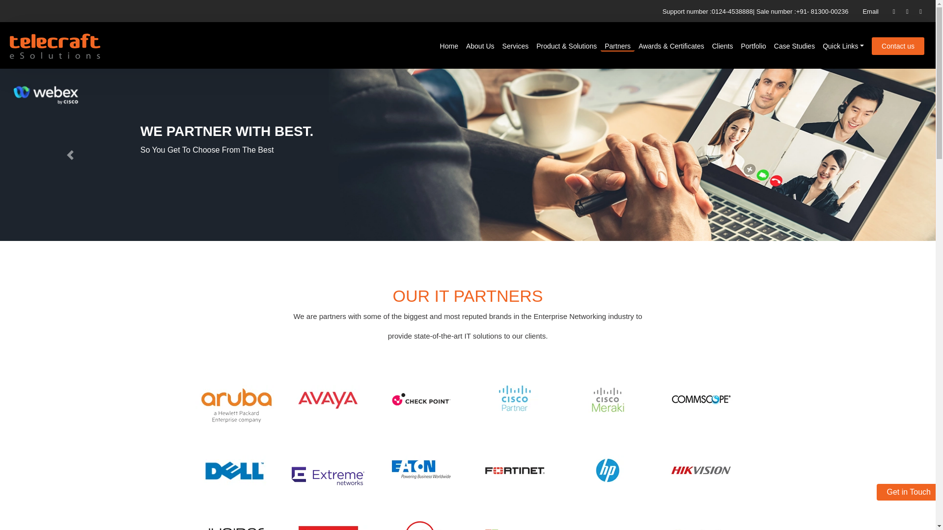 This screenshot has width=943, height=530. I want to click on Portfolio, so click(753, 46).